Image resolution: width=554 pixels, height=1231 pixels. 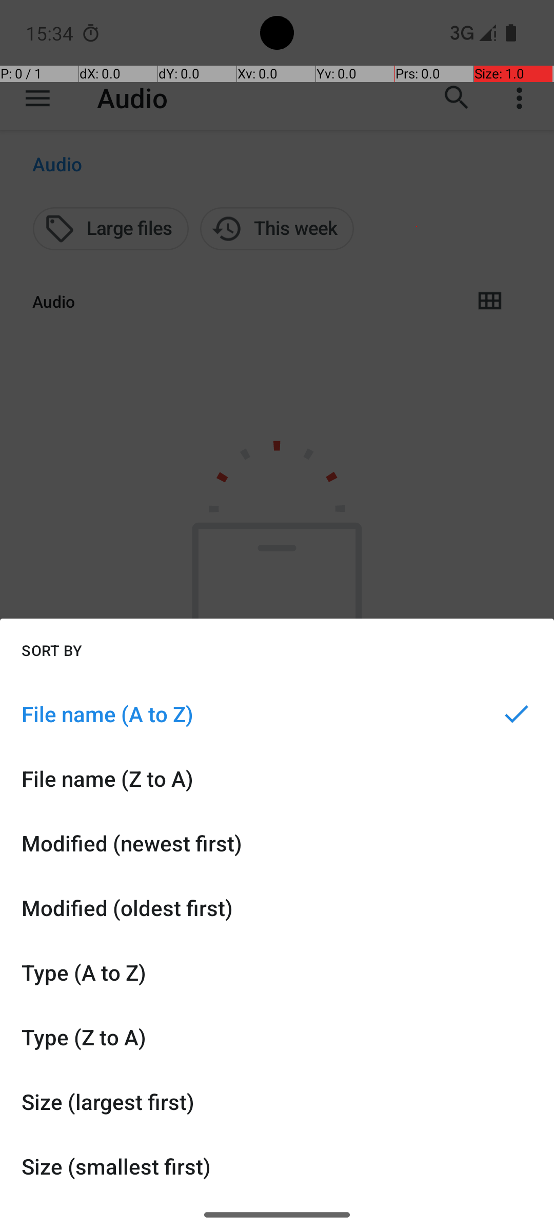 I want to click on Size (smallest first), so click(x=277, y=1166).